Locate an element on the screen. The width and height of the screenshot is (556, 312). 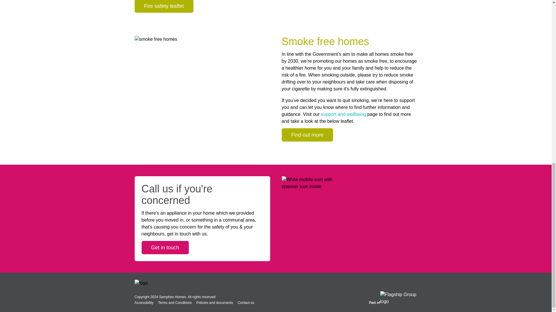
Support and wellbeing is located at coordinates (344, 114).